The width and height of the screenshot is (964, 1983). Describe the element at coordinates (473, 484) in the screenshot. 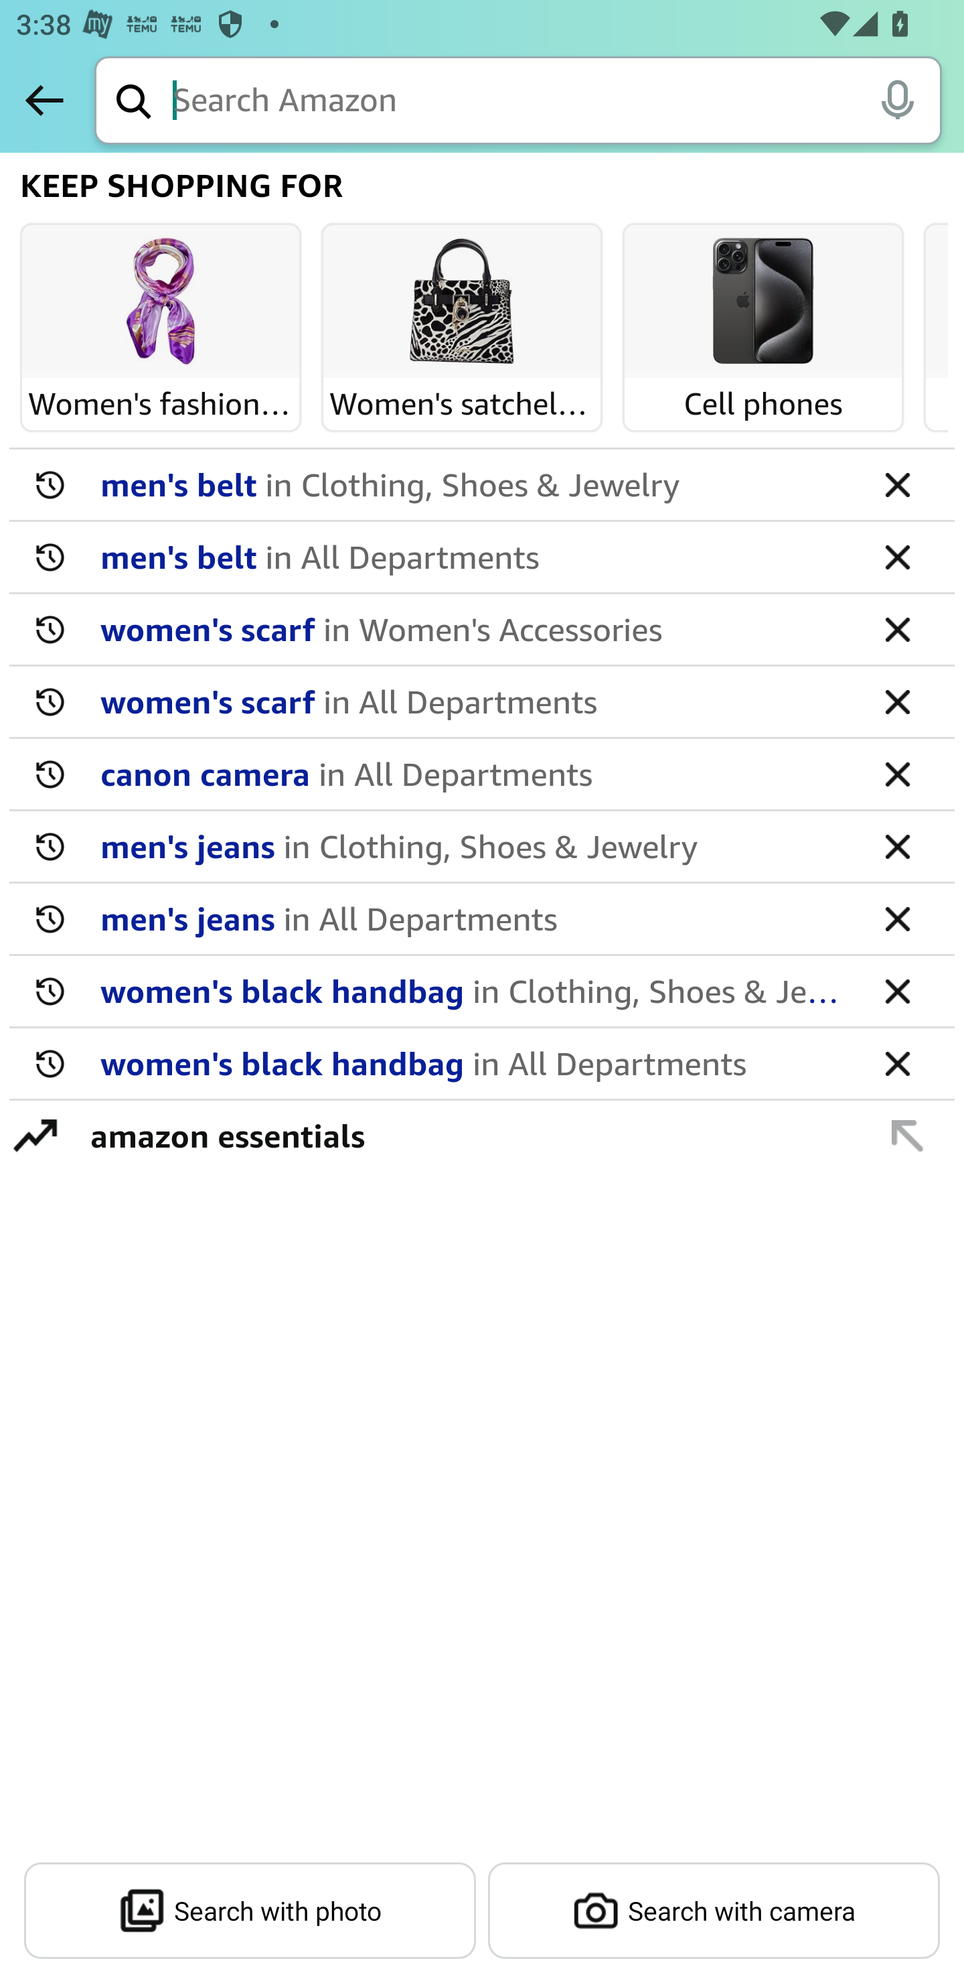

I see `men's belt` at that location.